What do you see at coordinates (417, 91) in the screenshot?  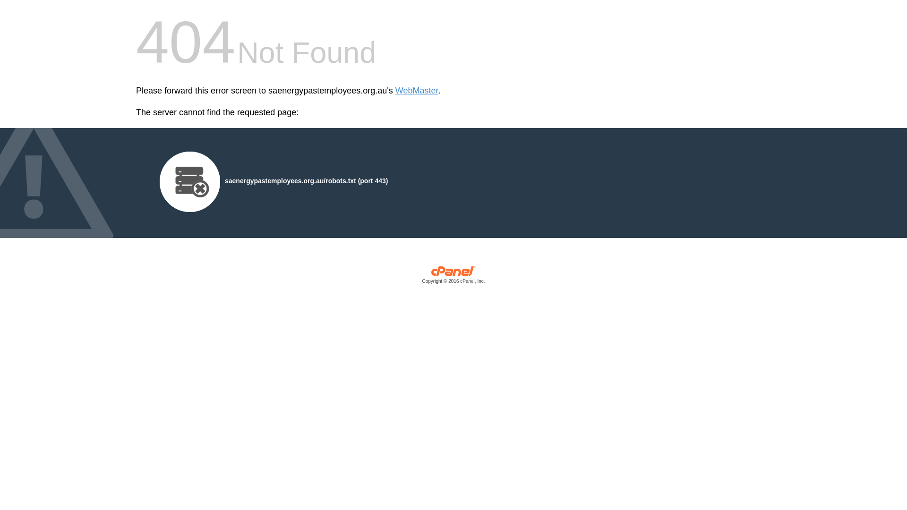 I see `WebMaster` at bounding box center [417, 91].